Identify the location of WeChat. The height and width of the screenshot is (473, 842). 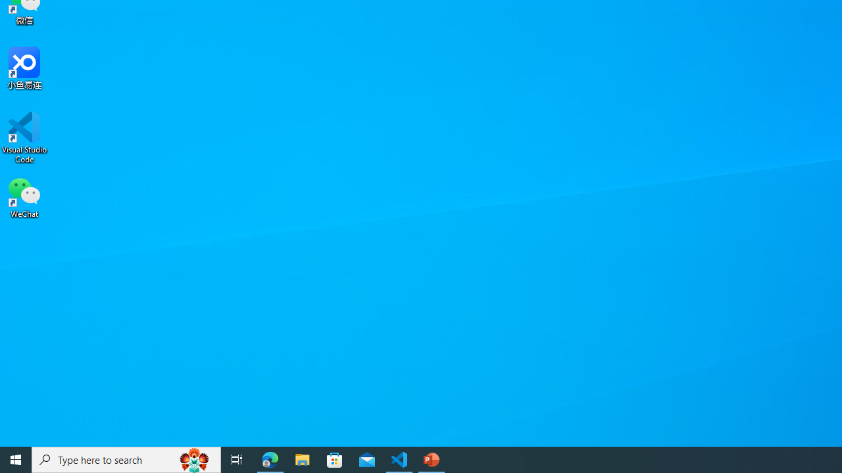
(24, 196).